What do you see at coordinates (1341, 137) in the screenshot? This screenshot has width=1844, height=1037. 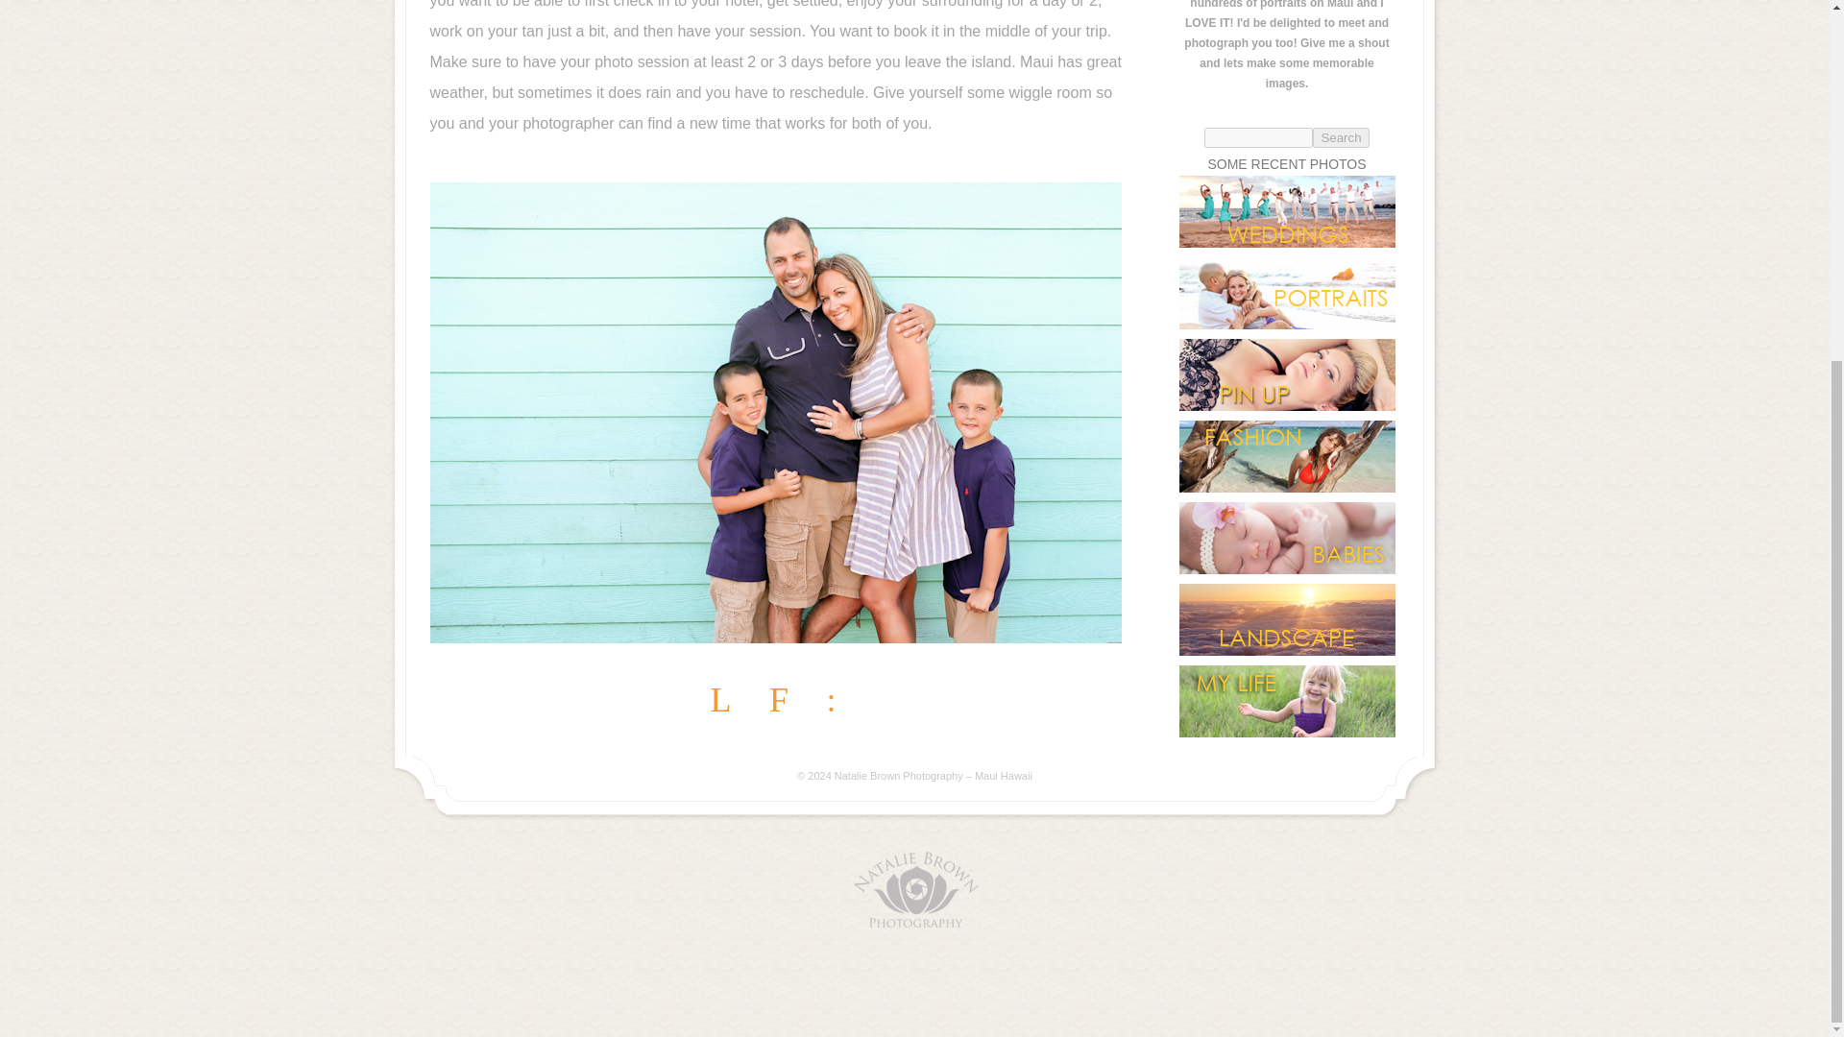 I see `Search` at bounding box center [1341, 137].